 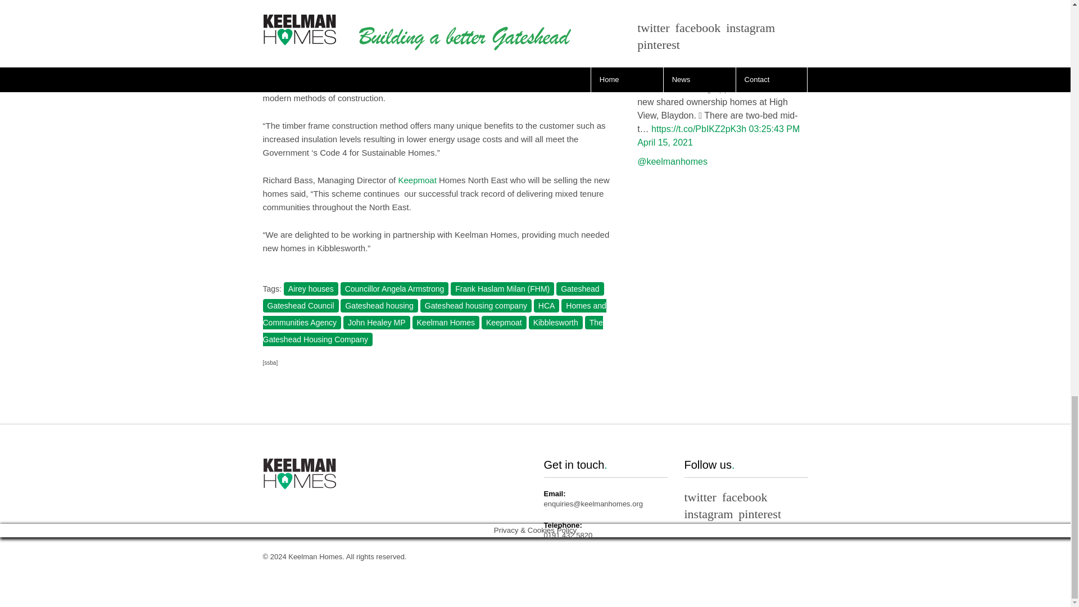 What do you see at coordinates (547, 306) in the screenshot?
I see `HCA` at bounding box center [547, 306].